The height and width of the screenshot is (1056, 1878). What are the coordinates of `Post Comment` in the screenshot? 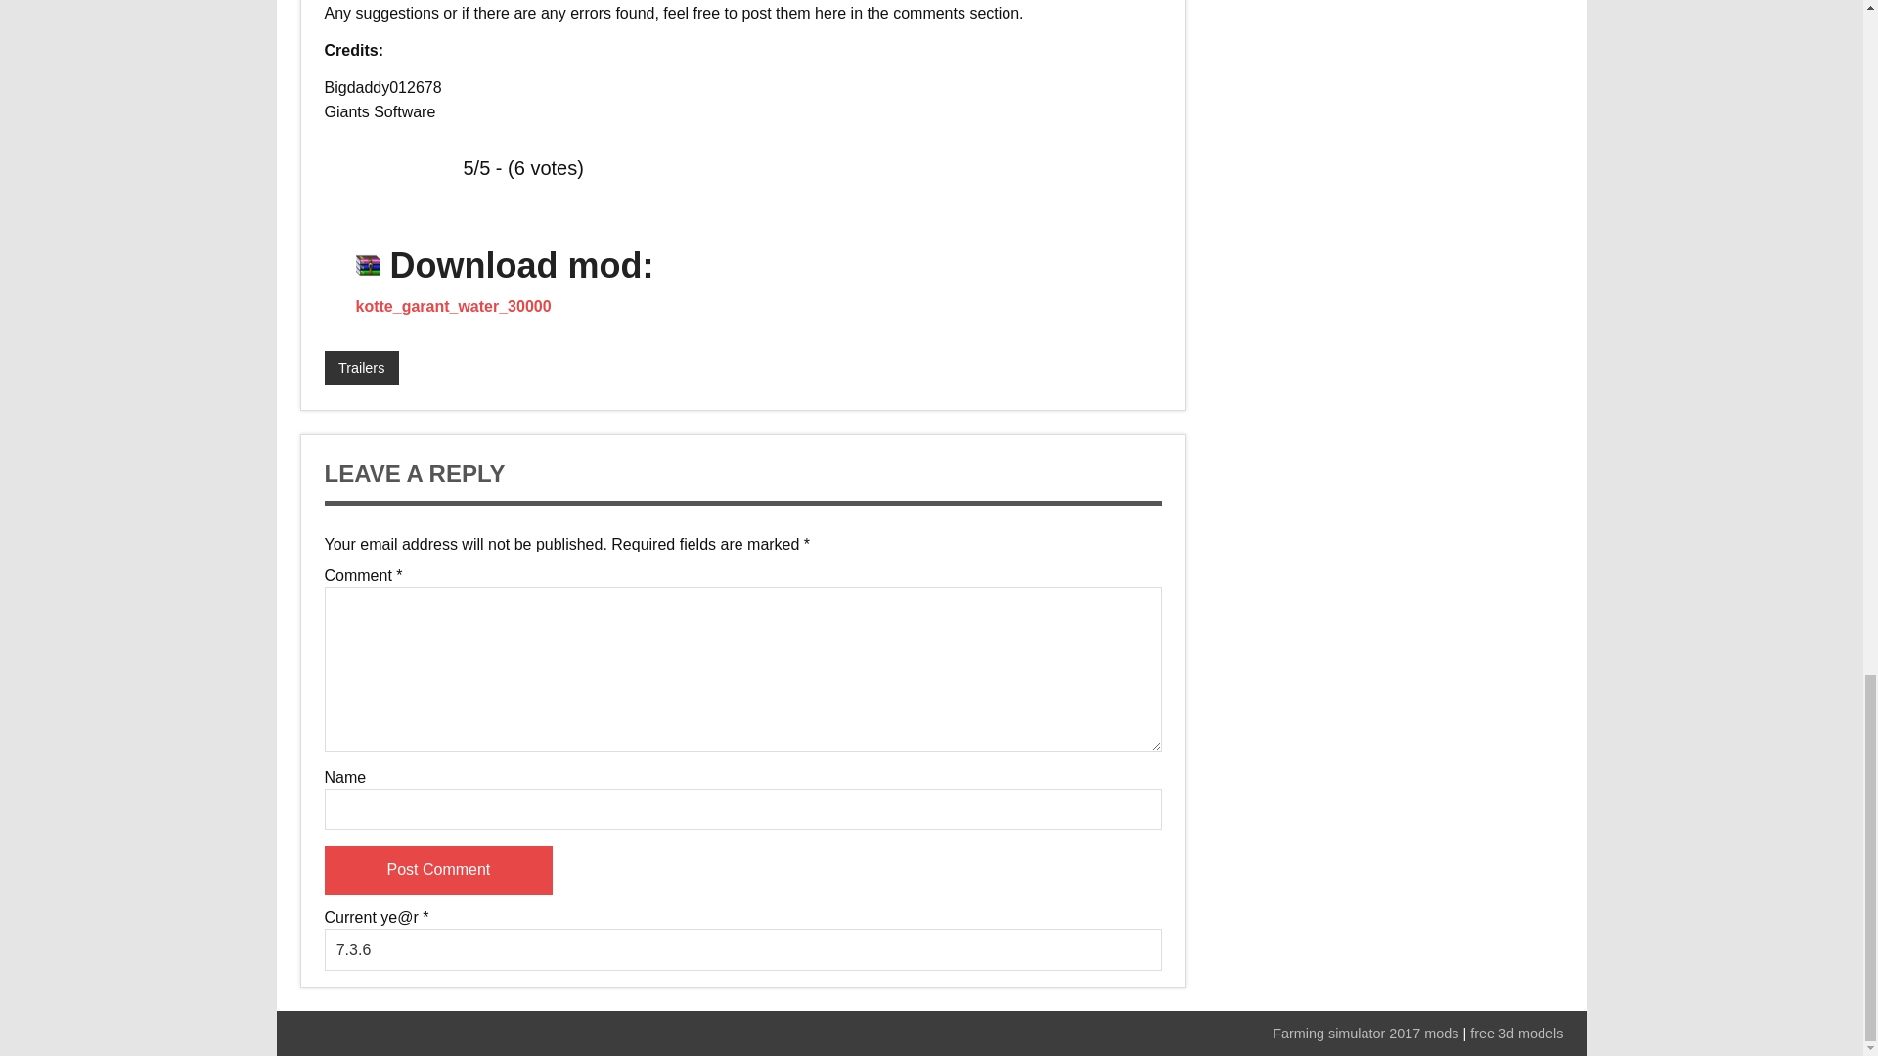 It's located at (439, 870).